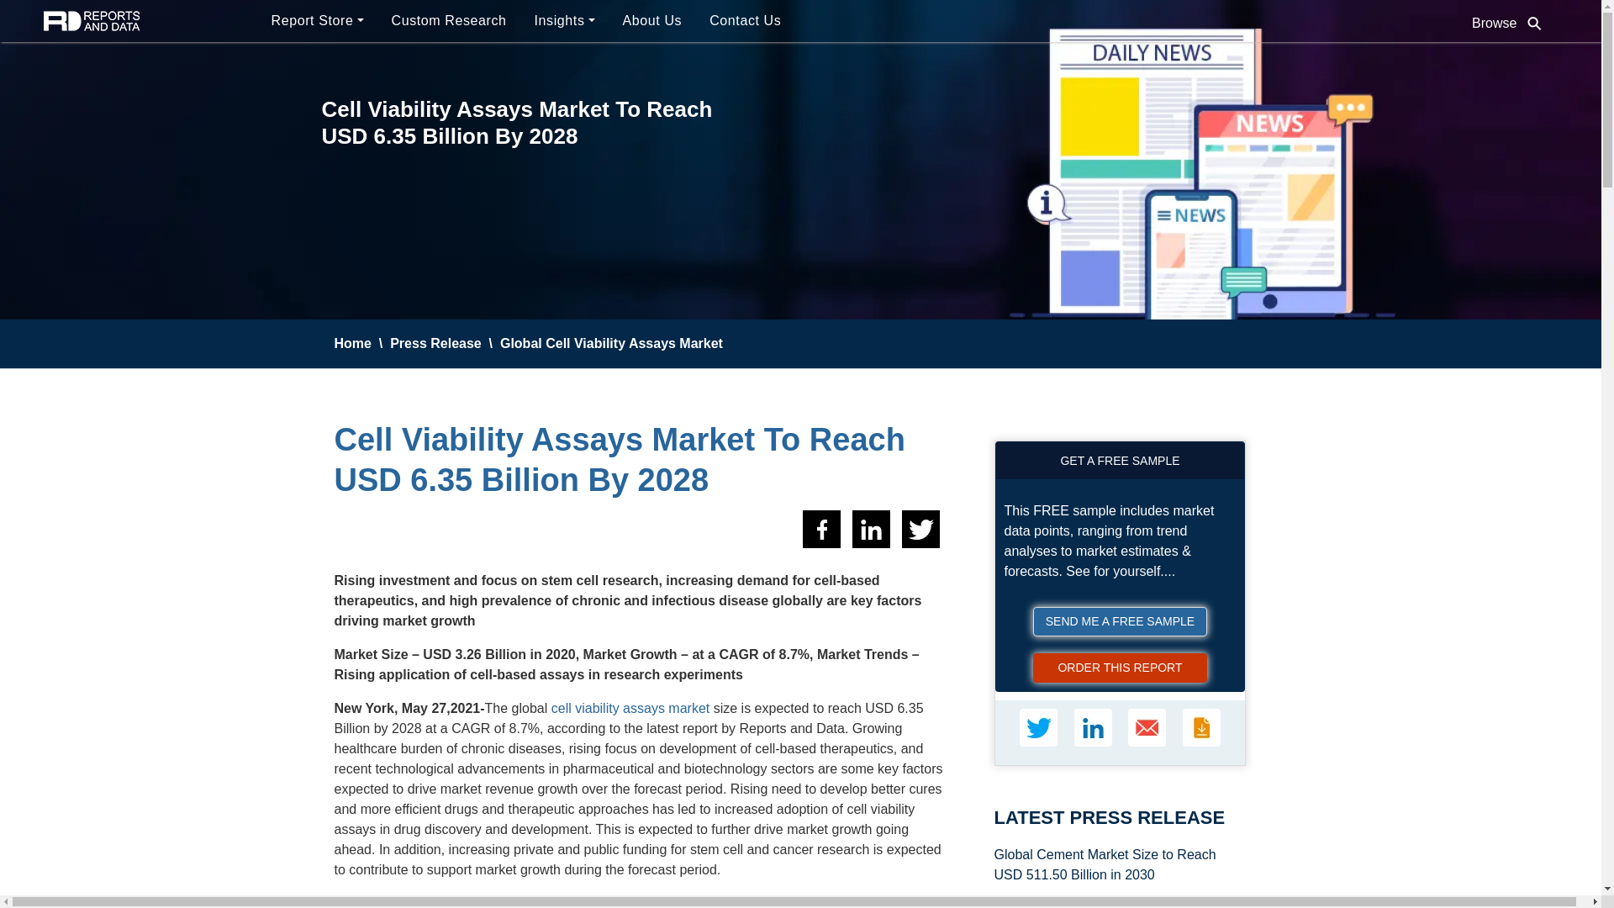 The height and width of the screenshot is (908, 1614). I want to click on cell viability assays market, so click(630, 708).